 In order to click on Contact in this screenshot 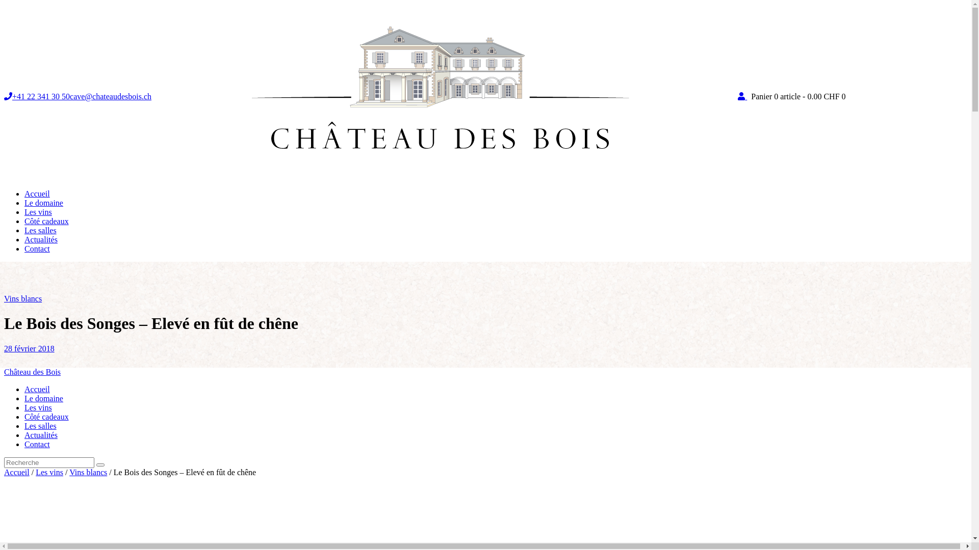, I will do `click(37, 444)`.